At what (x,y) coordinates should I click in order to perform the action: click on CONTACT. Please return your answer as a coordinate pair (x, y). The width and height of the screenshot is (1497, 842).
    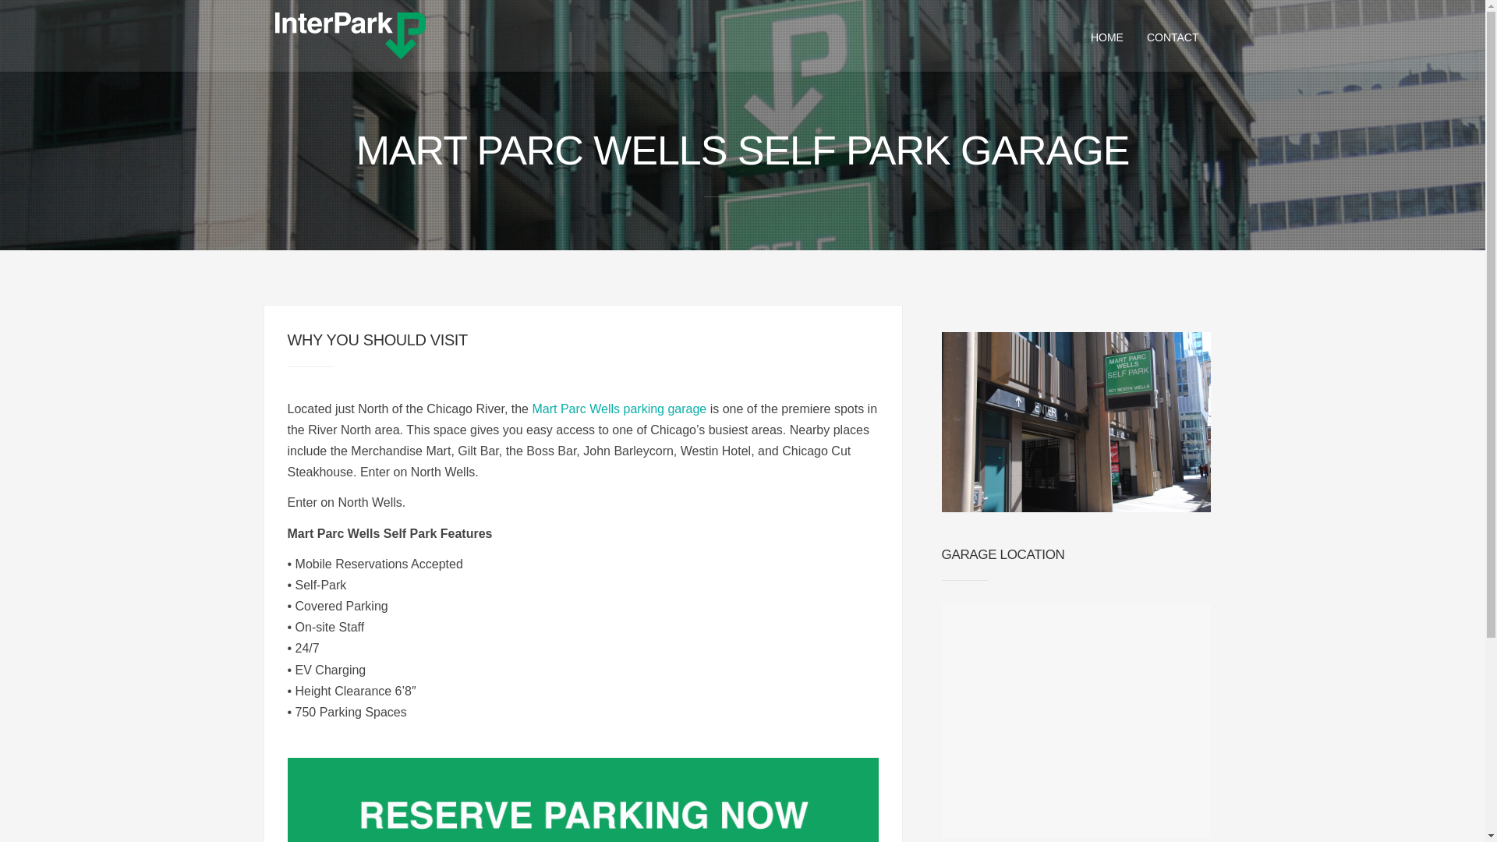
    Looking at the image, I should click on (1173, 36).